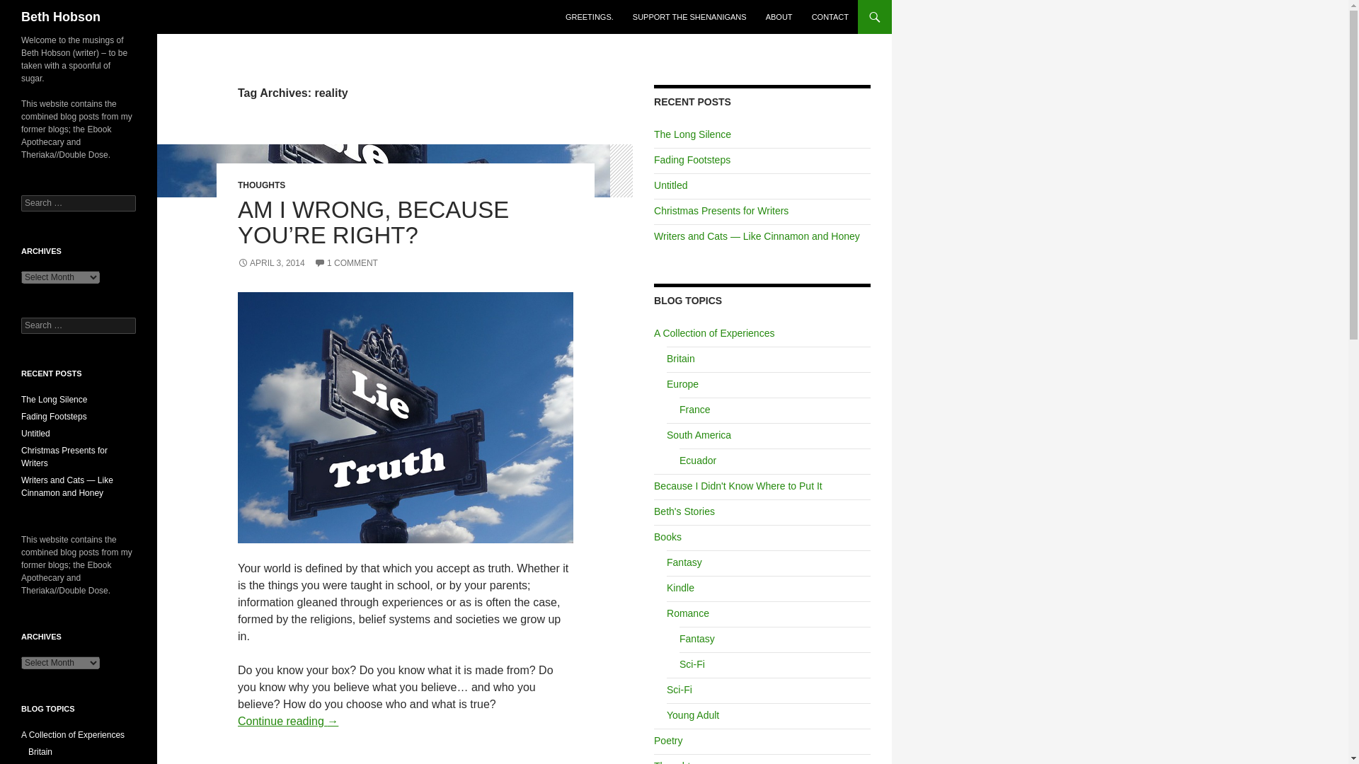 The height and width of the screenshot is (764, 1359). Describe the element at coordinates (830, 17) in the screenshot. I see `CONTACT` at that location.